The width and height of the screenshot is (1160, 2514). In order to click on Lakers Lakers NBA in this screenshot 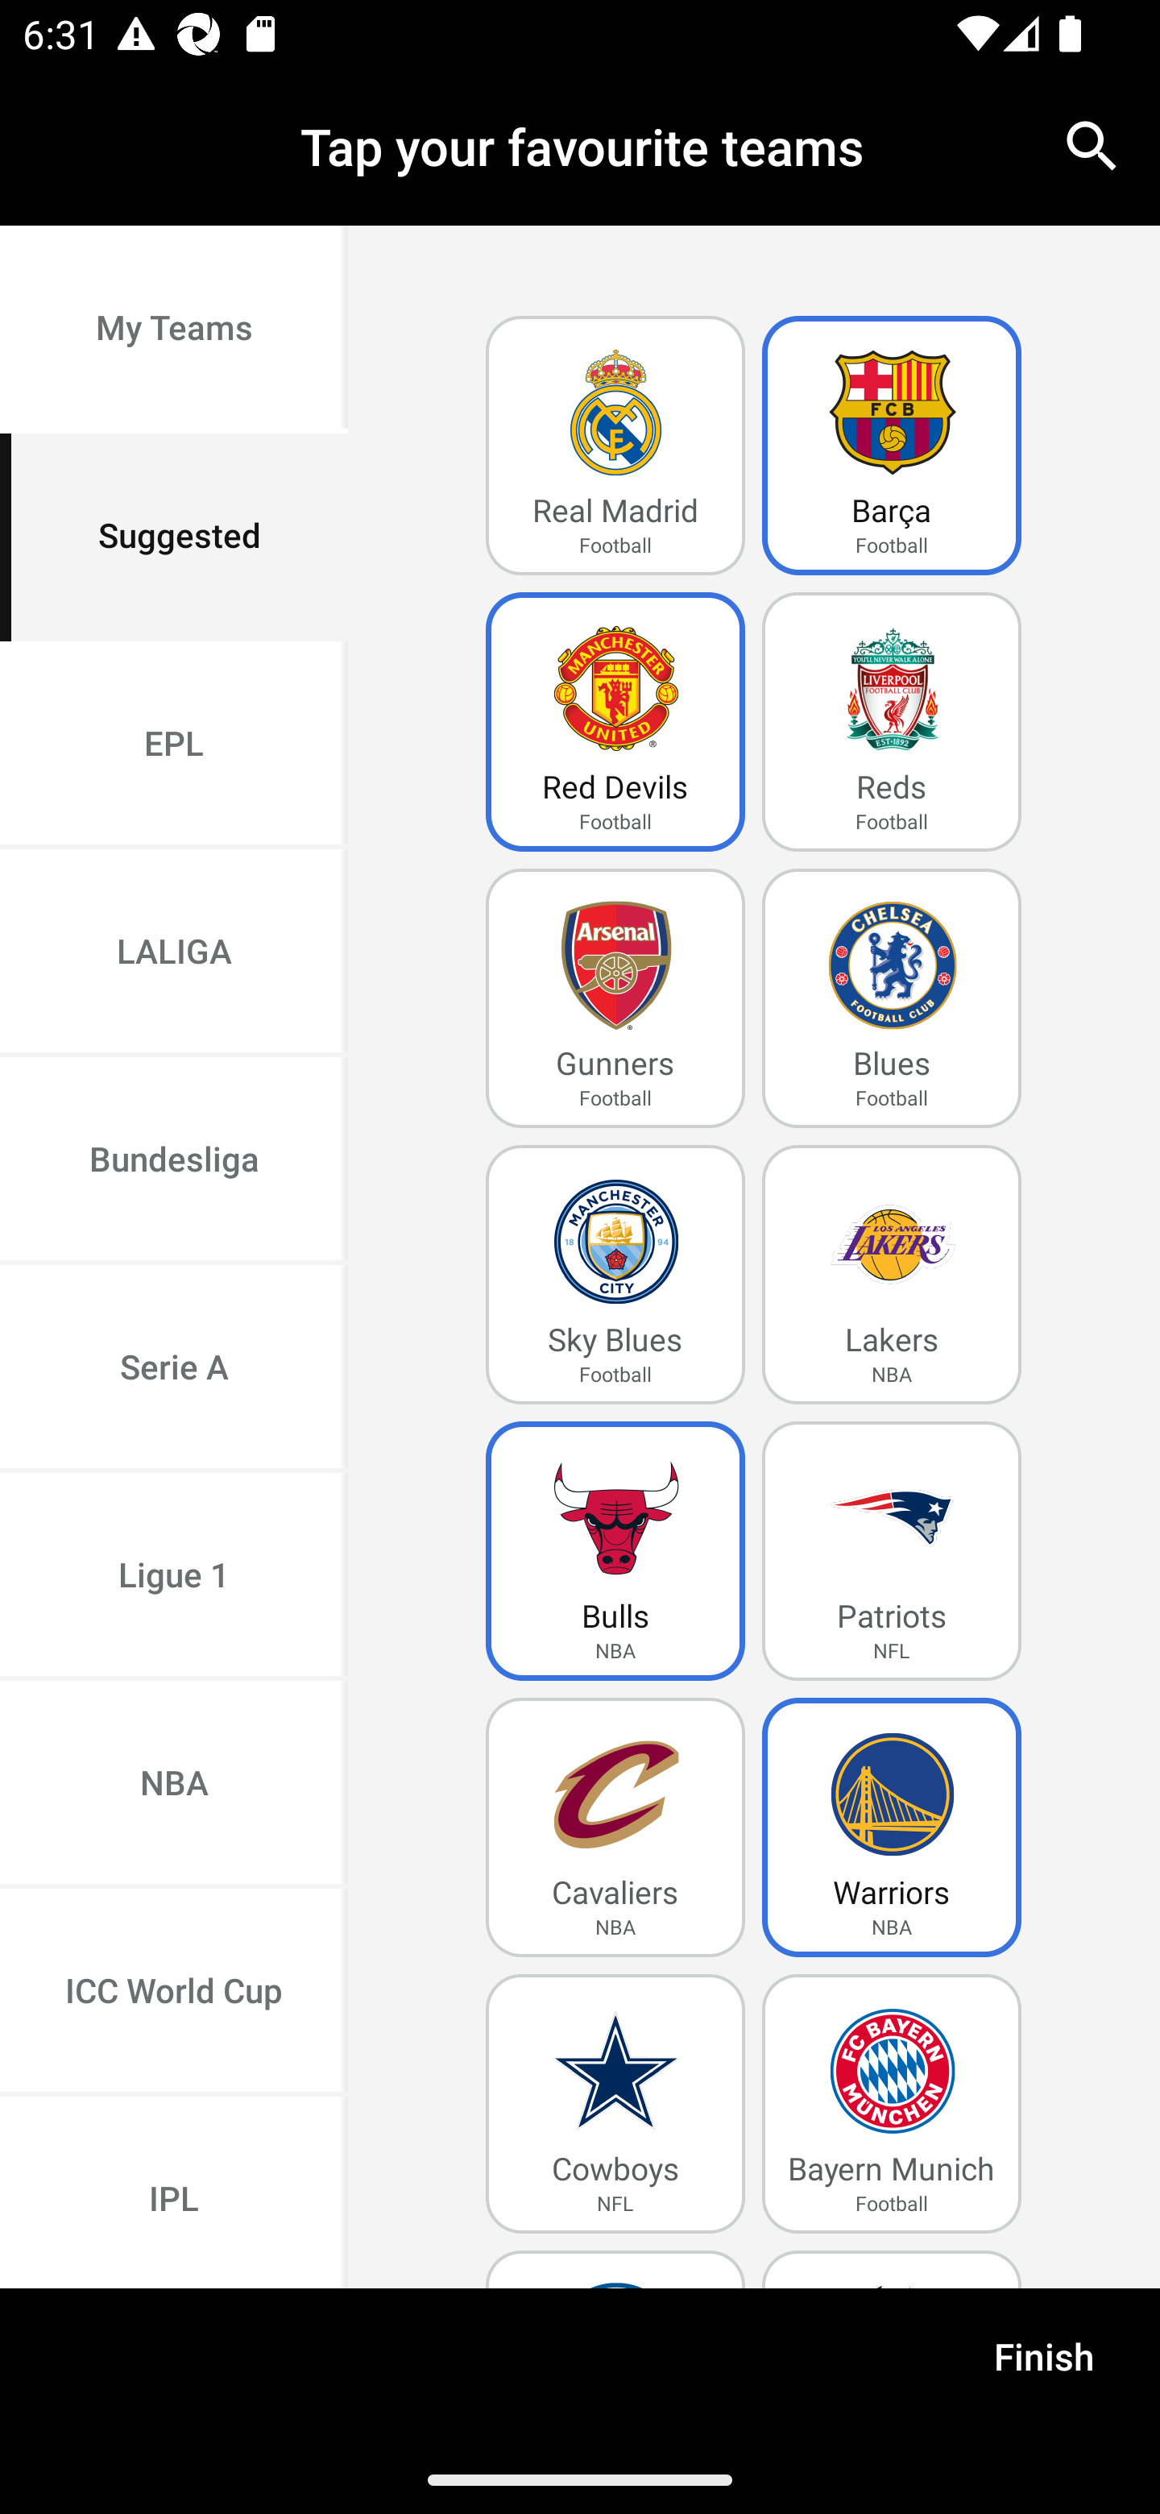, I will do `click(892, 1275)`.